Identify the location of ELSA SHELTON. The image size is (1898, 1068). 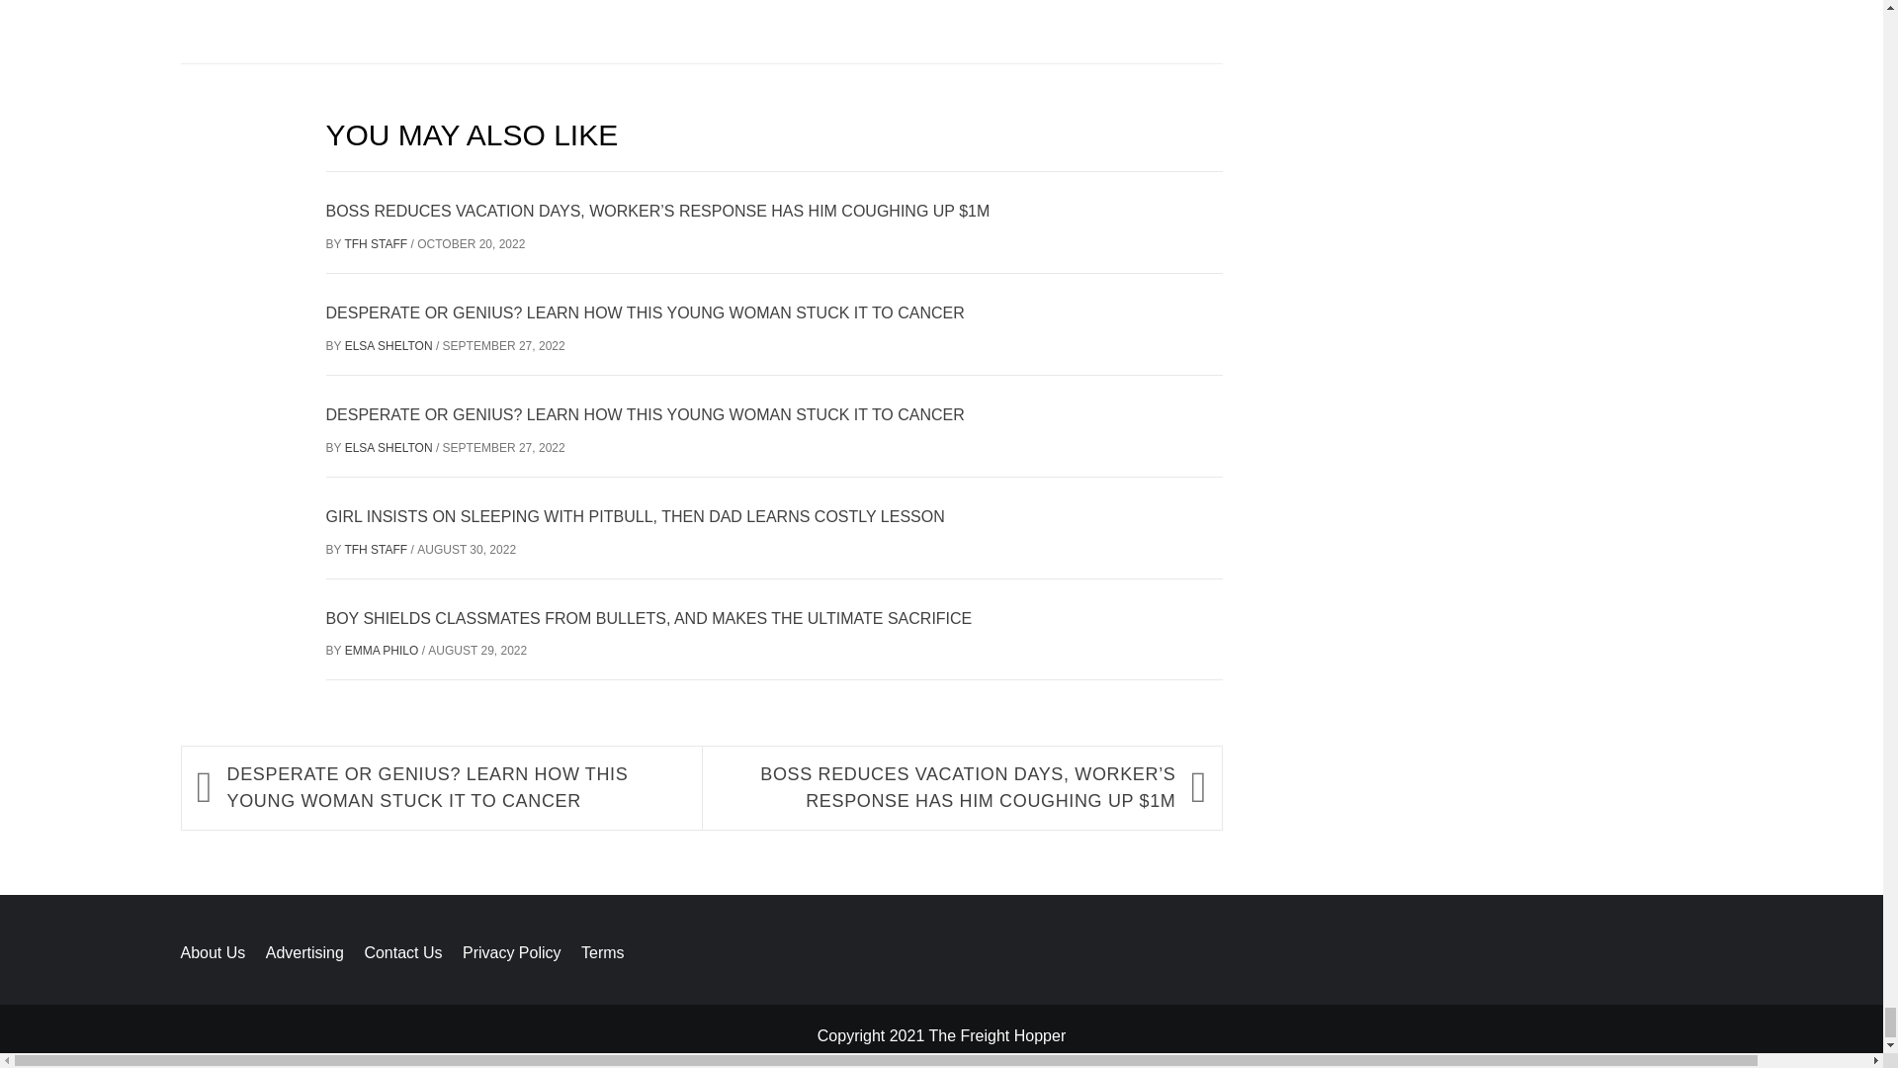
(390, 346).